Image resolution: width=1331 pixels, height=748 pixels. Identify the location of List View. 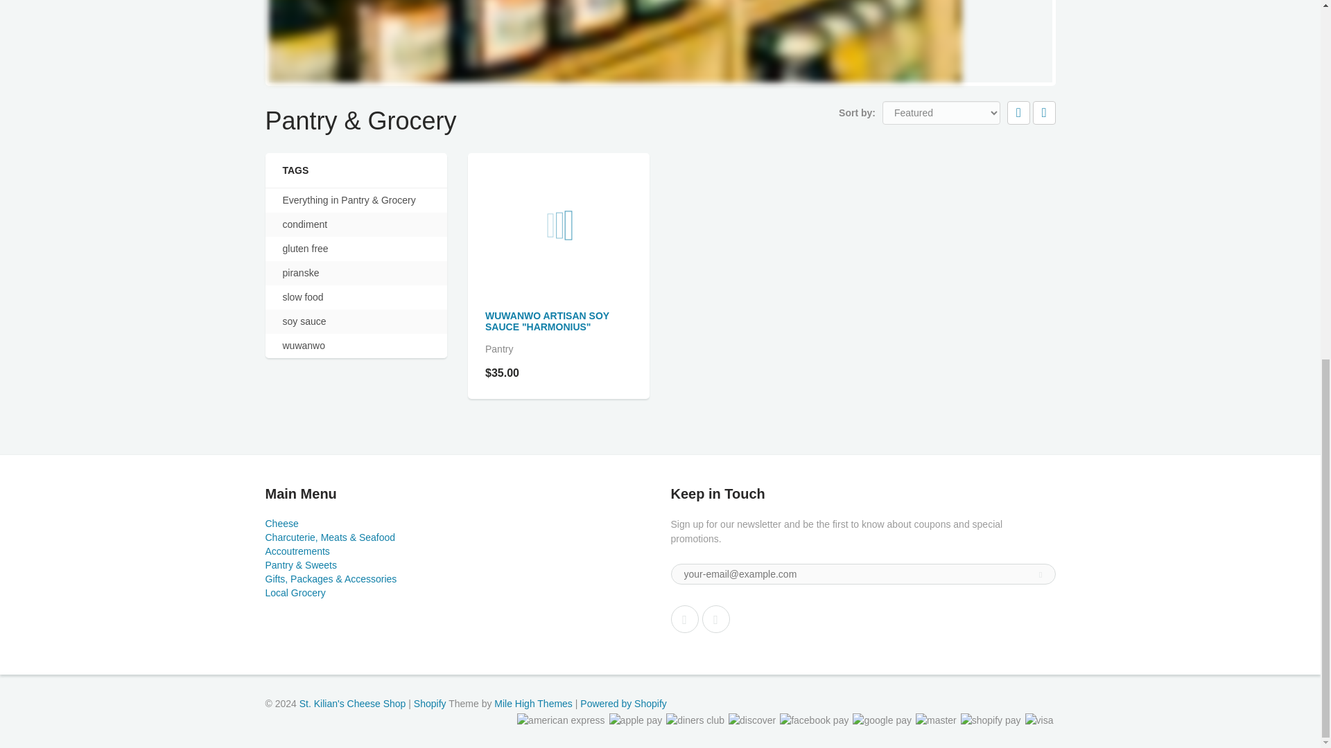
(1044, 112).